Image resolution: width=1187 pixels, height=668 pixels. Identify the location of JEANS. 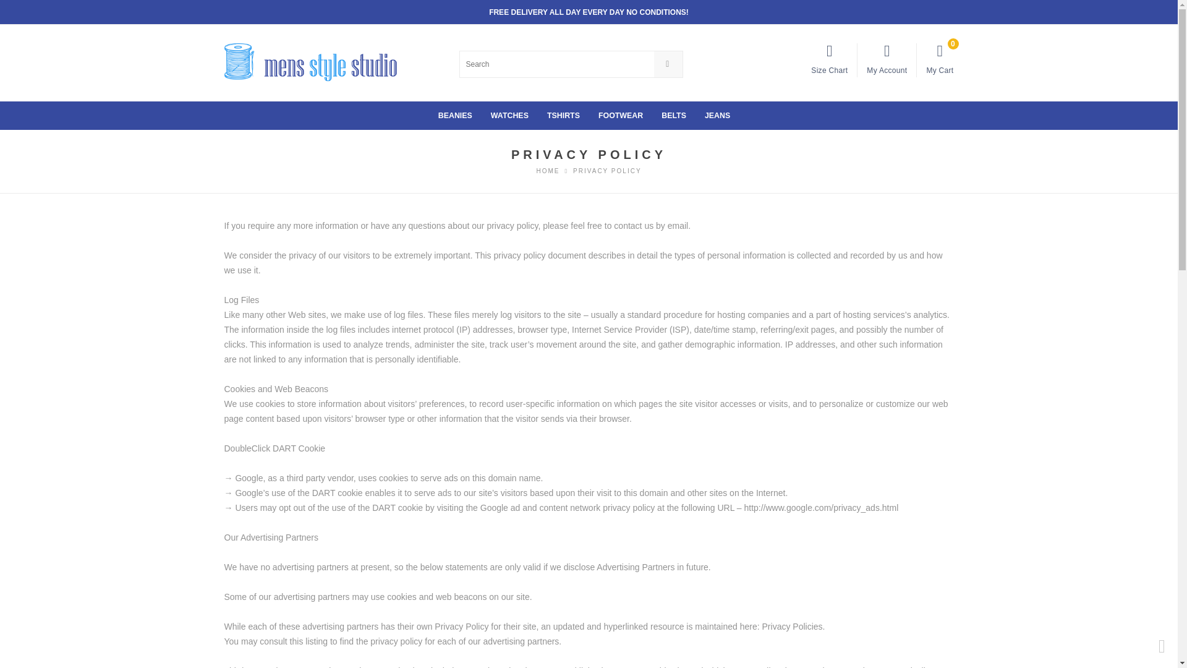
(717, 115).